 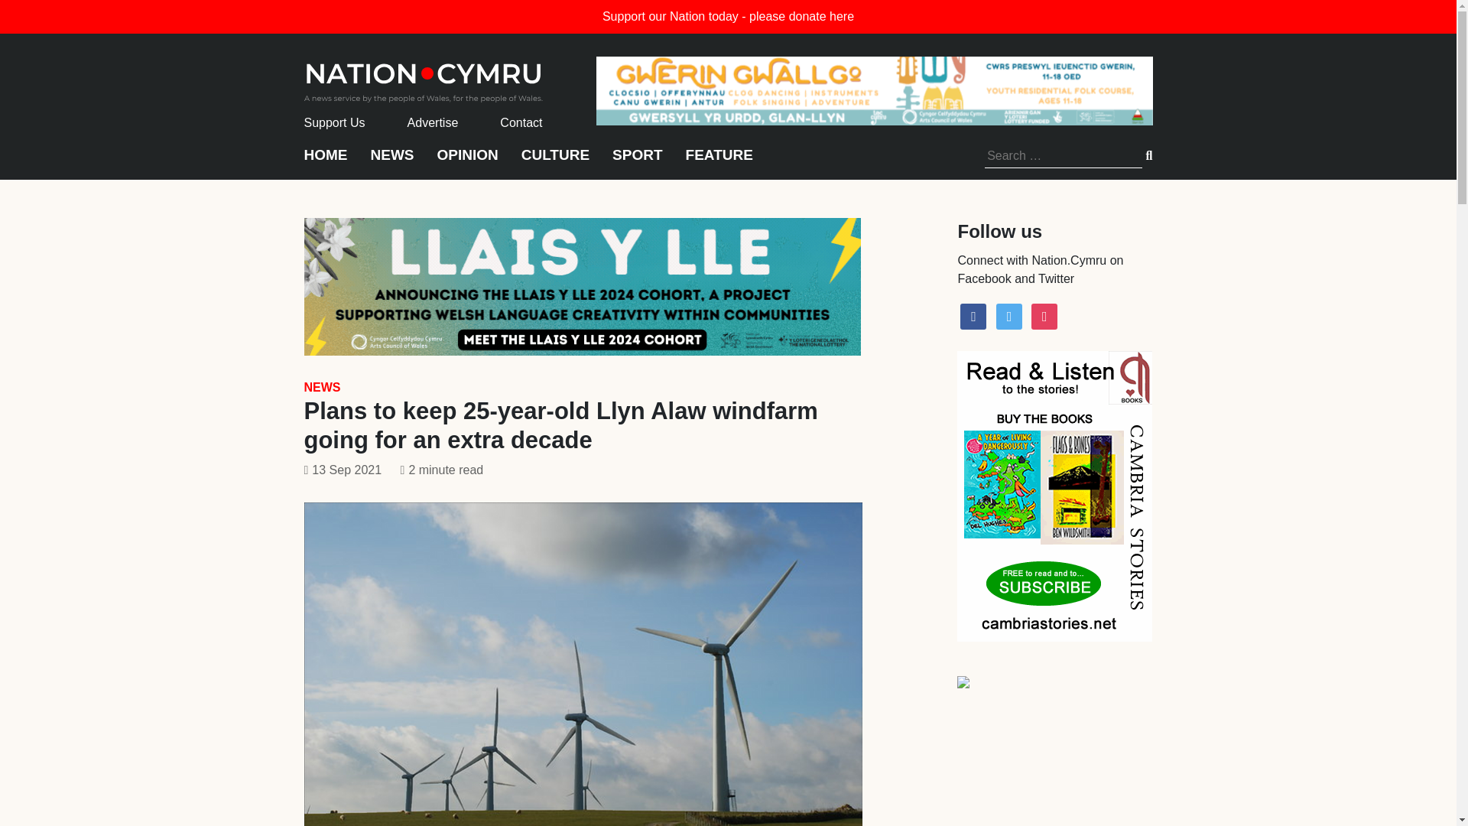 What do you see at coordinates (521, 122) in the screenshot?
I see `Contact` at bounding box center [521, 122].